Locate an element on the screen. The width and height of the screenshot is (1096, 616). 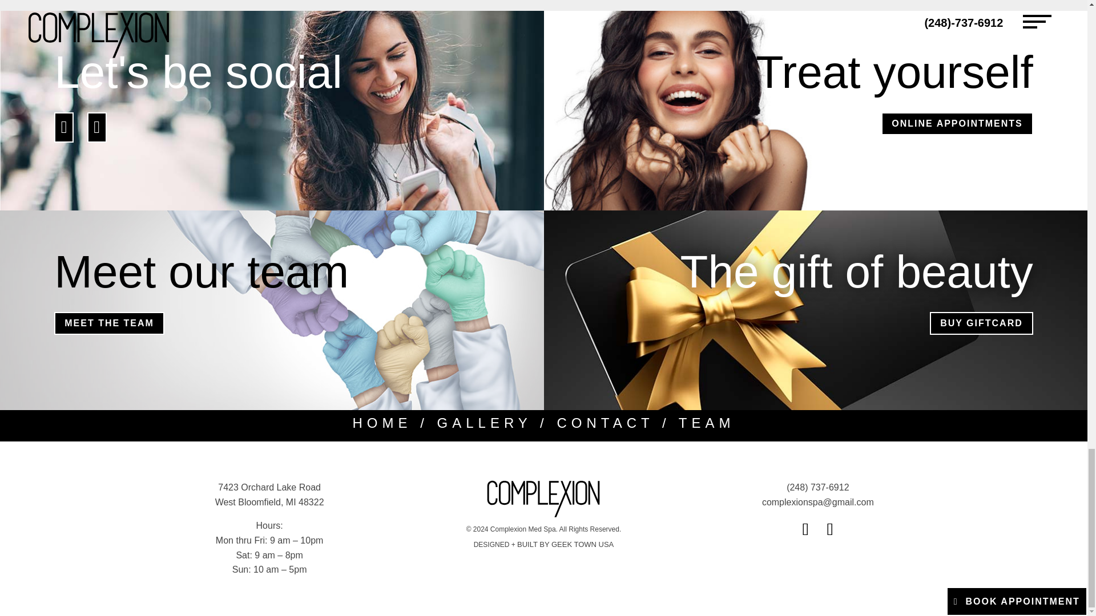
Teeth Whitining Header is located at coordinates (63, 130).